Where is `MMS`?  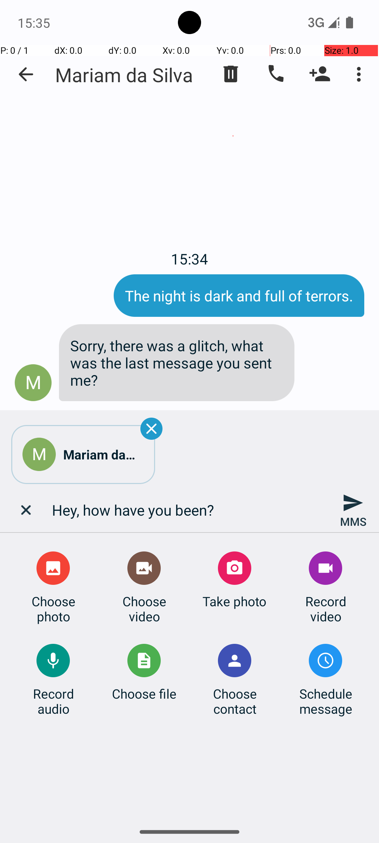 MMS is located at coordinates (353, 510).